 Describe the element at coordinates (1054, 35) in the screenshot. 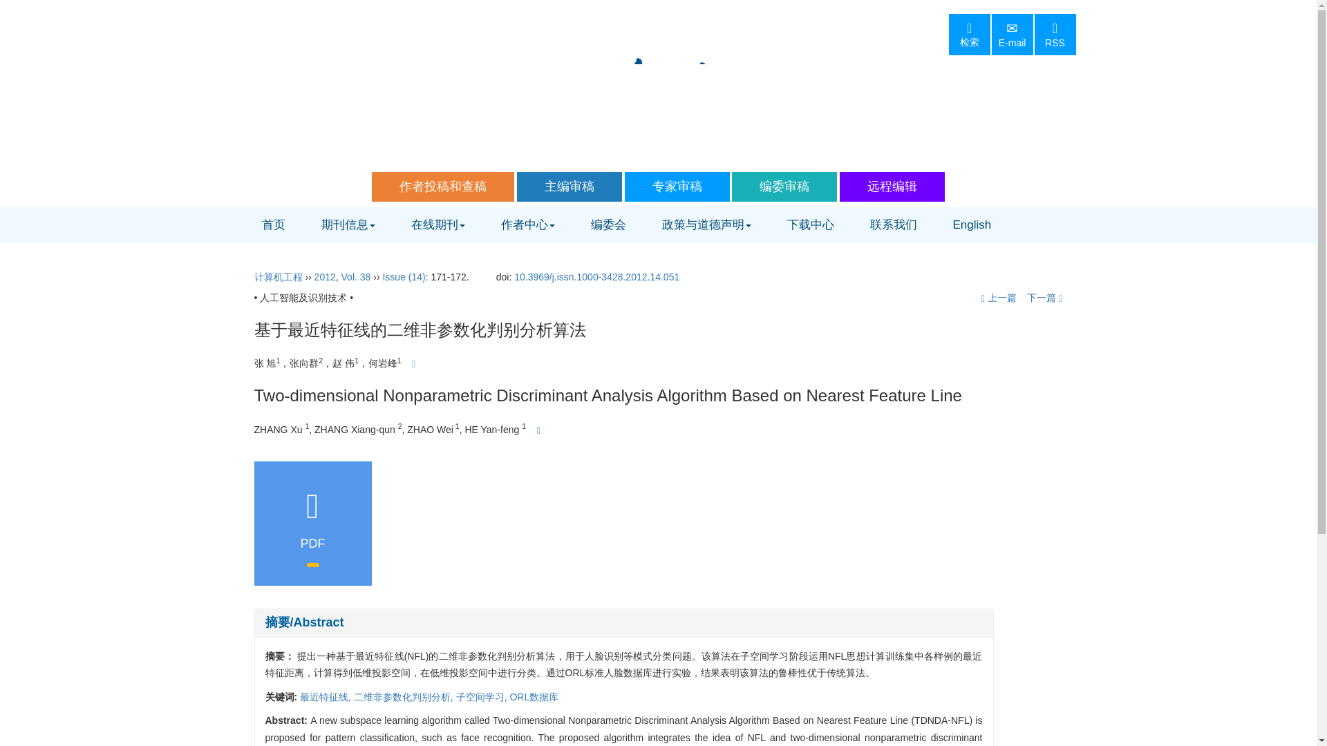

I see `RSS` at that location.